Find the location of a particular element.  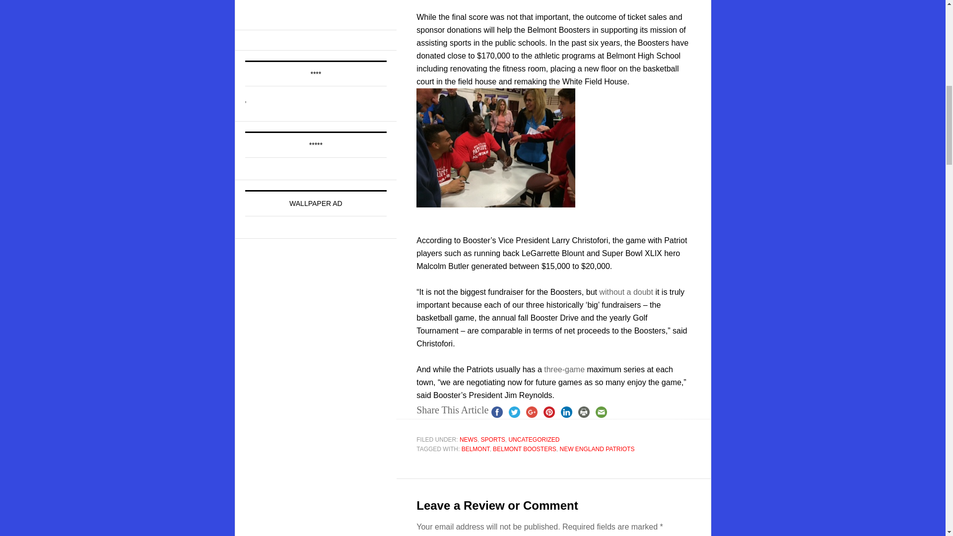

Pinterest is located at coordinates (549, 412).